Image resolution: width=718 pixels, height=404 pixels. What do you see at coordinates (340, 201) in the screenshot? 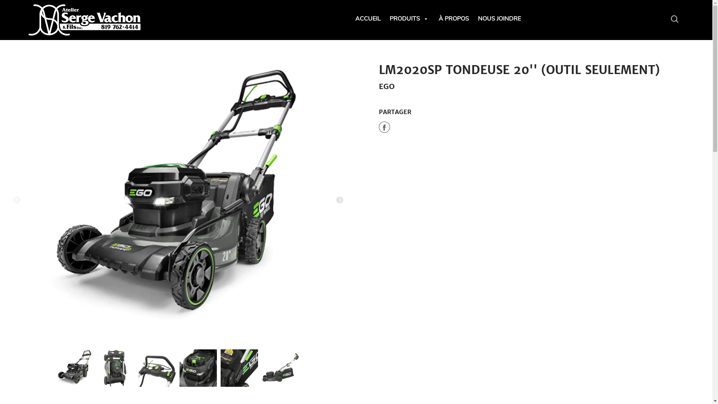
I see `NEXT SLIDE` at bounding box center [340, 201].